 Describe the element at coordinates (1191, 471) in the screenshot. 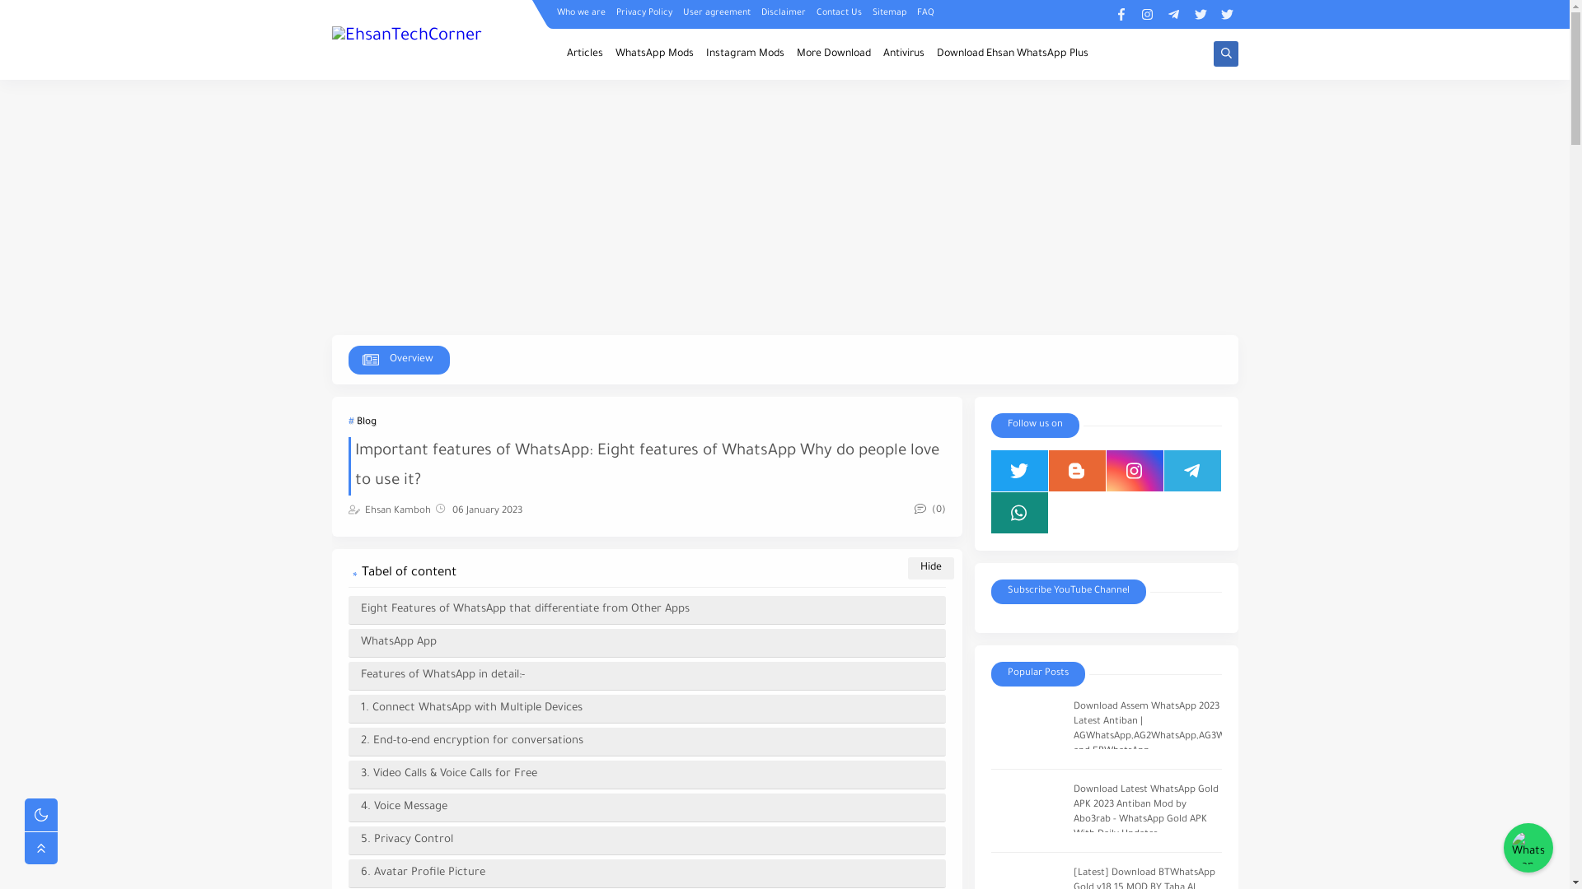

I see `telegram` at that location.